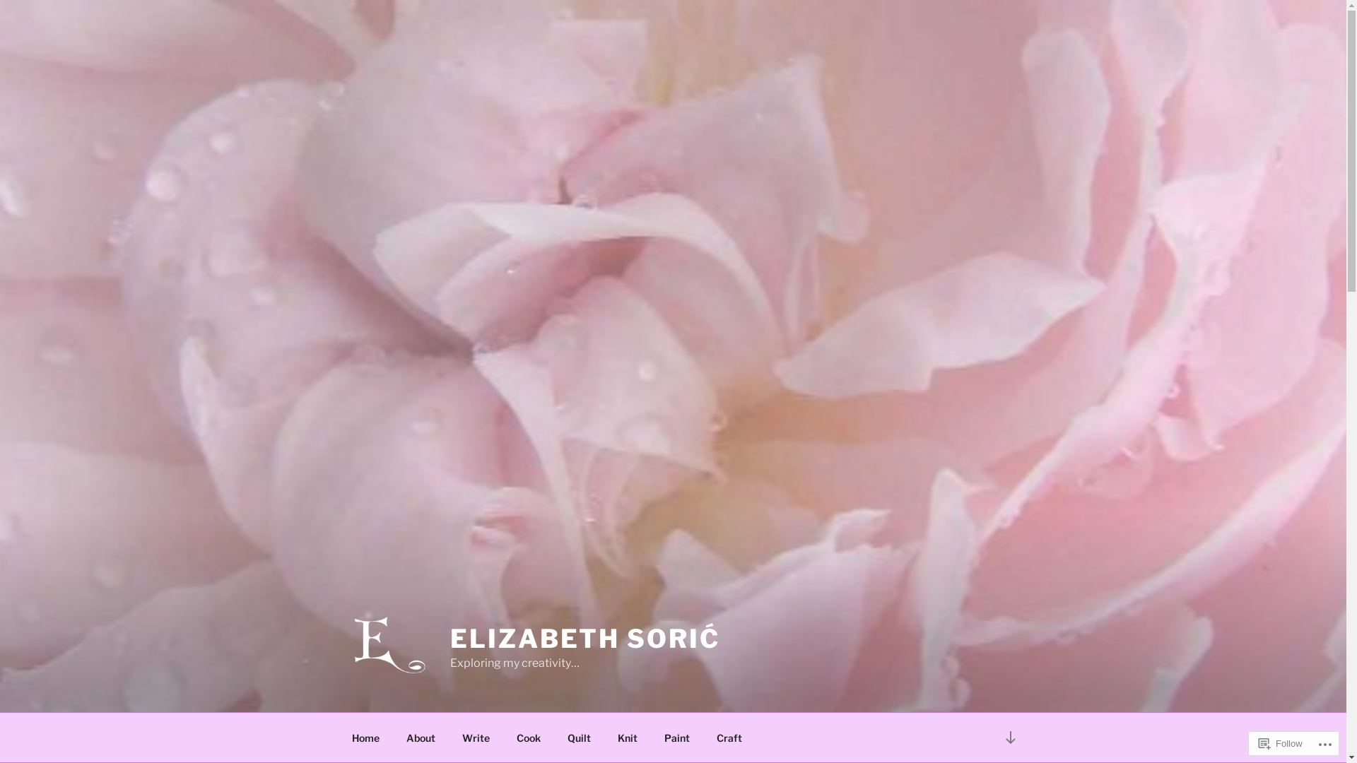 This screenshot has height=763, width=1357. What do you see at coordinates (580, 738) in the screenshot?
I see `Quilt` at bounding box center [580, 738].